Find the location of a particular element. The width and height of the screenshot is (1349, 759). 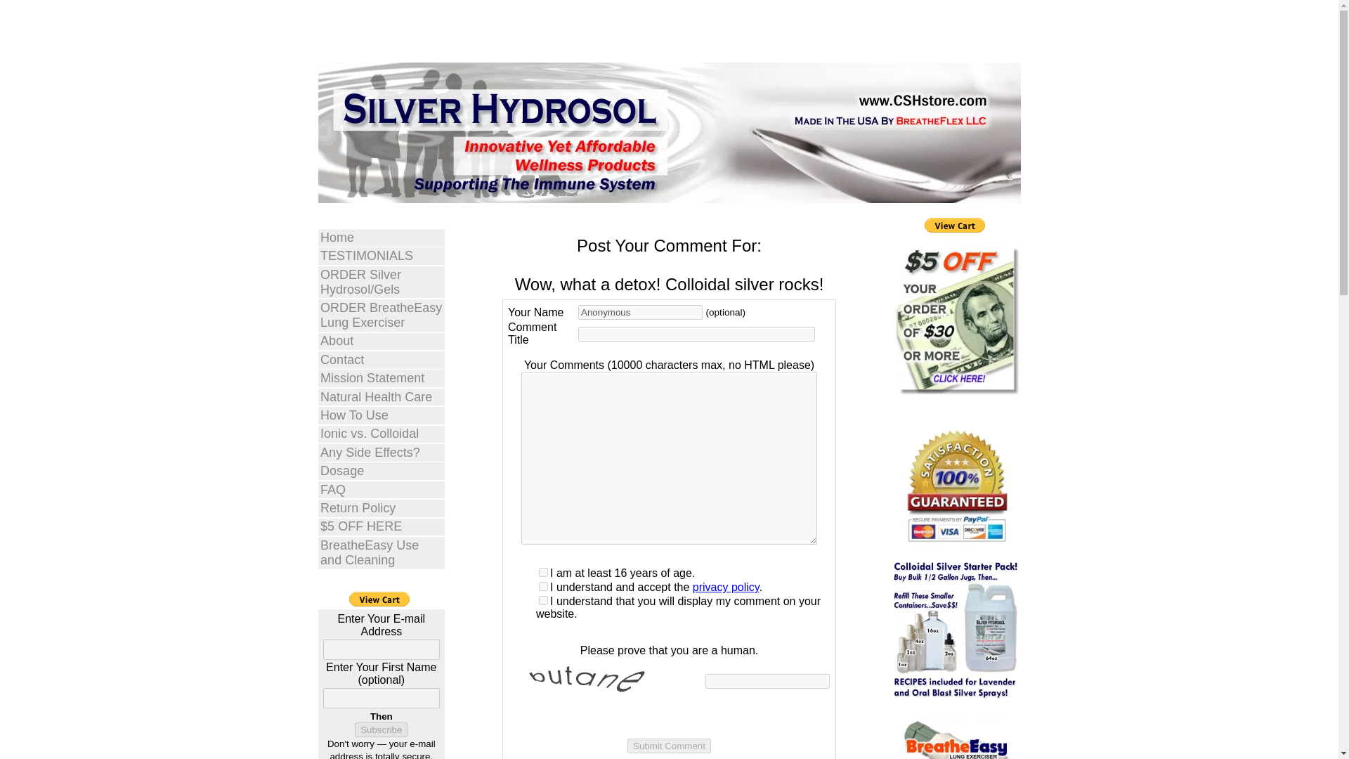

1 is located at coordinates (542, 586).